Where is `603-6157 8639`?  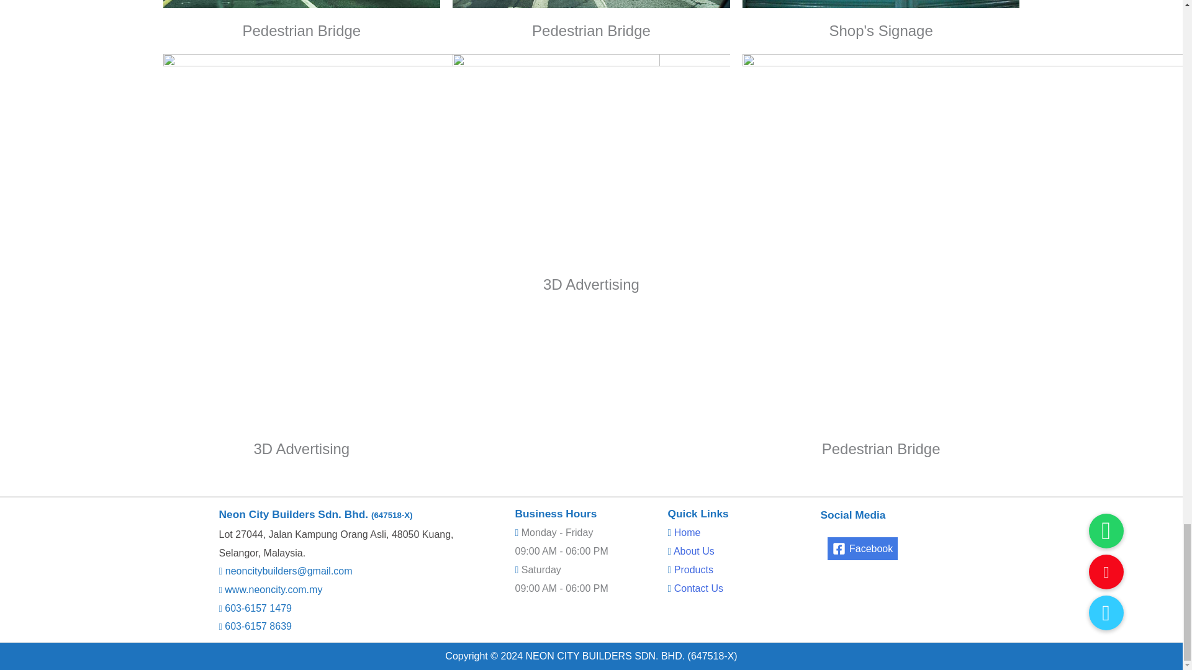 603-6157 8639 is located at coordinates (257, 627).